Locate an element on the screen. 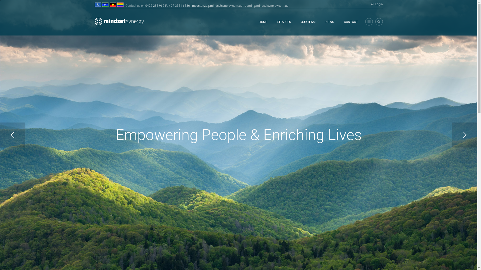 This screenshot has width=481, height=270. OUR TEAM is located at coordinates (308, 22).